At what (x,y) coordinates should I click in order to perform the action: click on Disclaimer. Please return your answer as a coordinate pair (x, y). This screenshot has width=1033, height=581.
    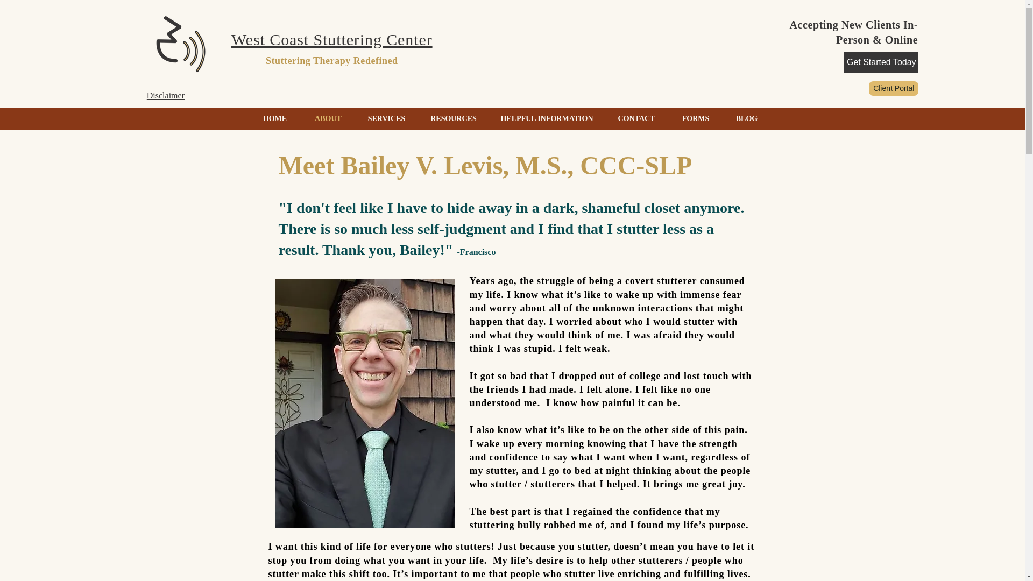
    Looking at the image, I should click on (166, 95).